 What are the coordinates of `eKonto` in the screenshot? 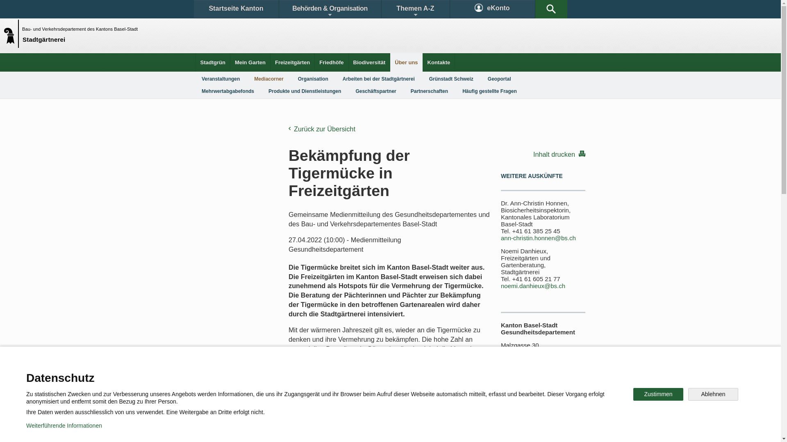 It's located at (493, 9).